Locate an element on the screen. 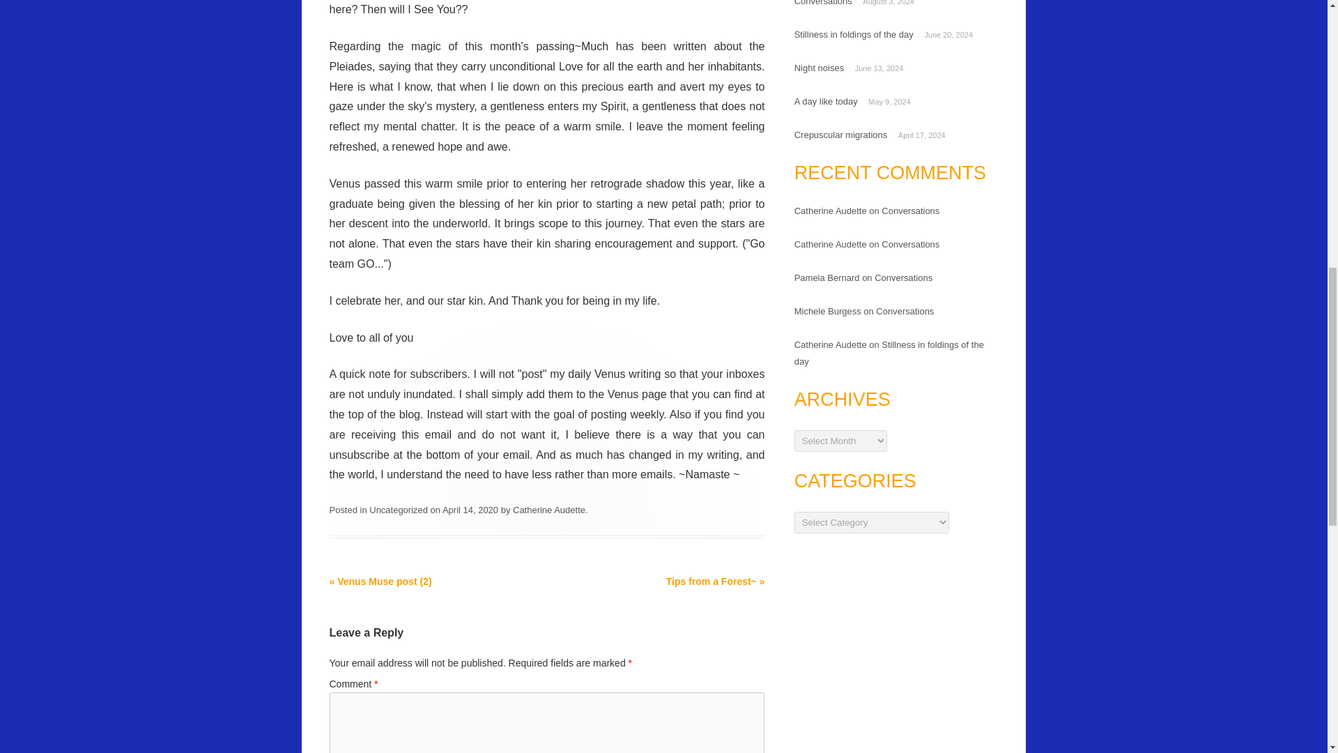 The image size is (1338, 753). Conversations is located at coordinates (910, 211).